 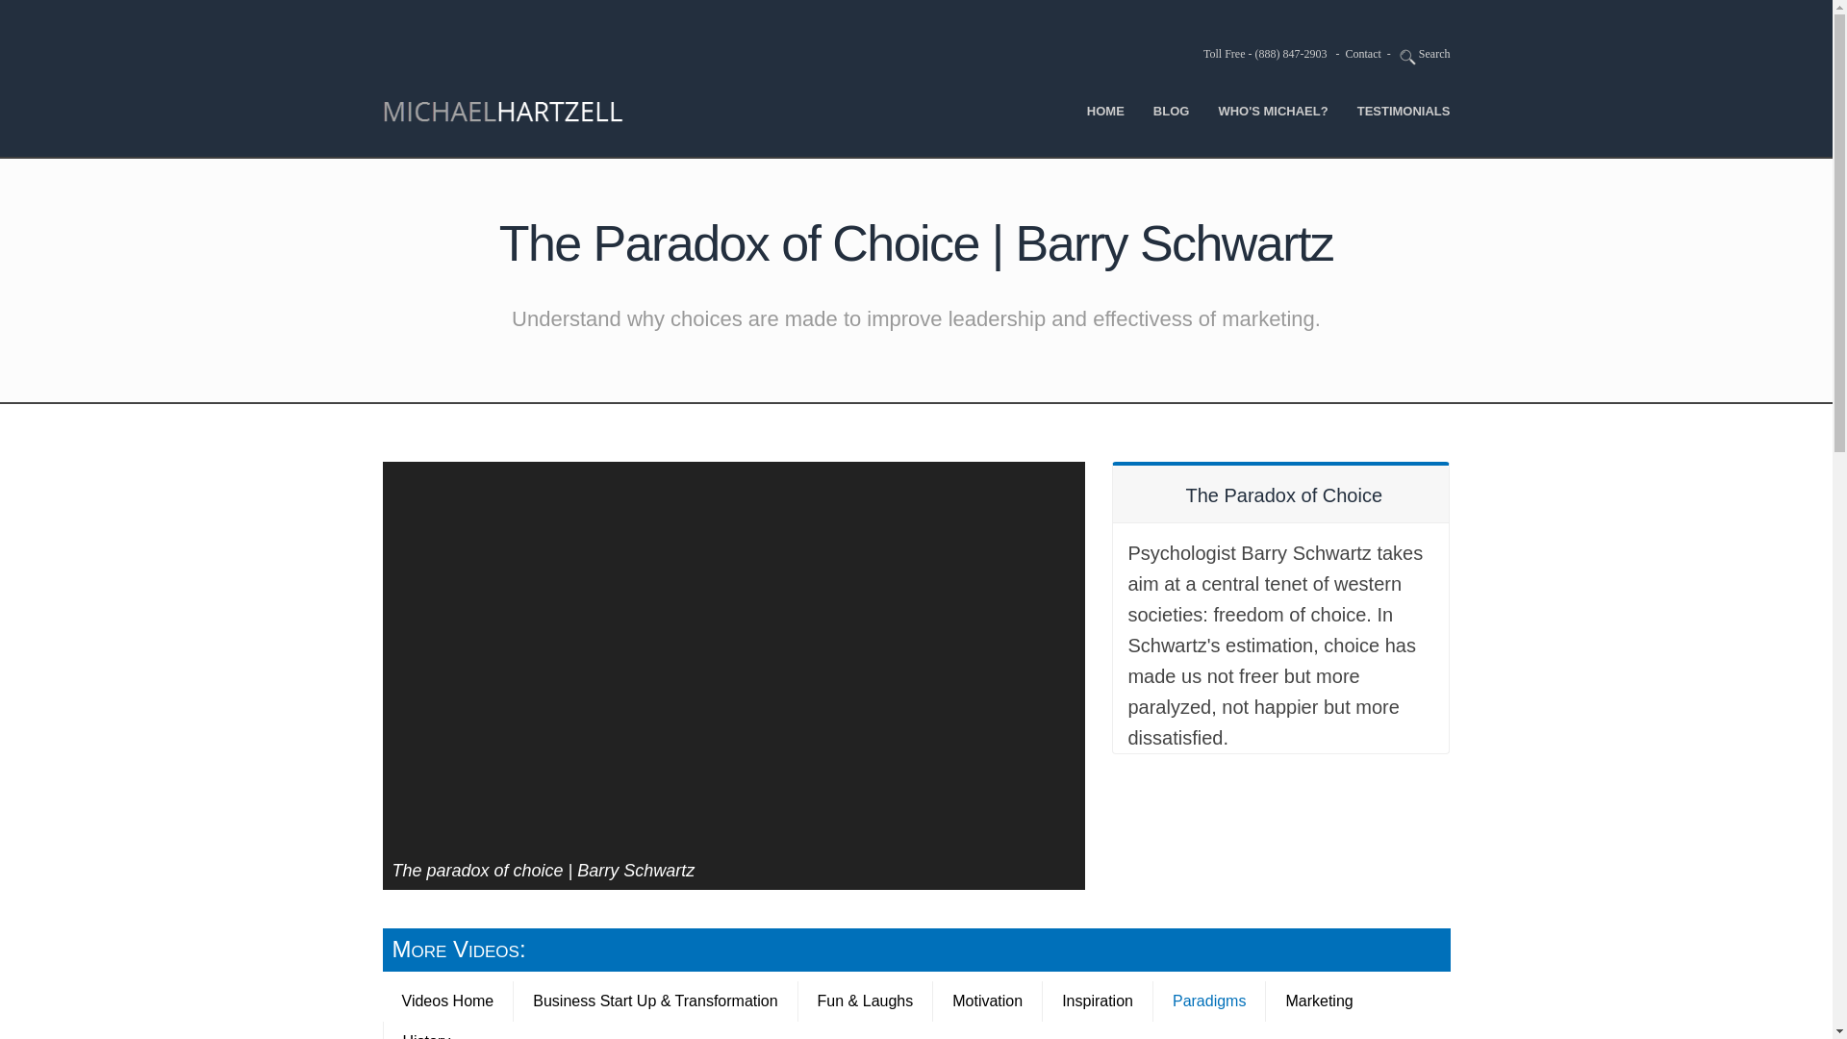 I want to click on Motivation, so click(x=987, y=1001).